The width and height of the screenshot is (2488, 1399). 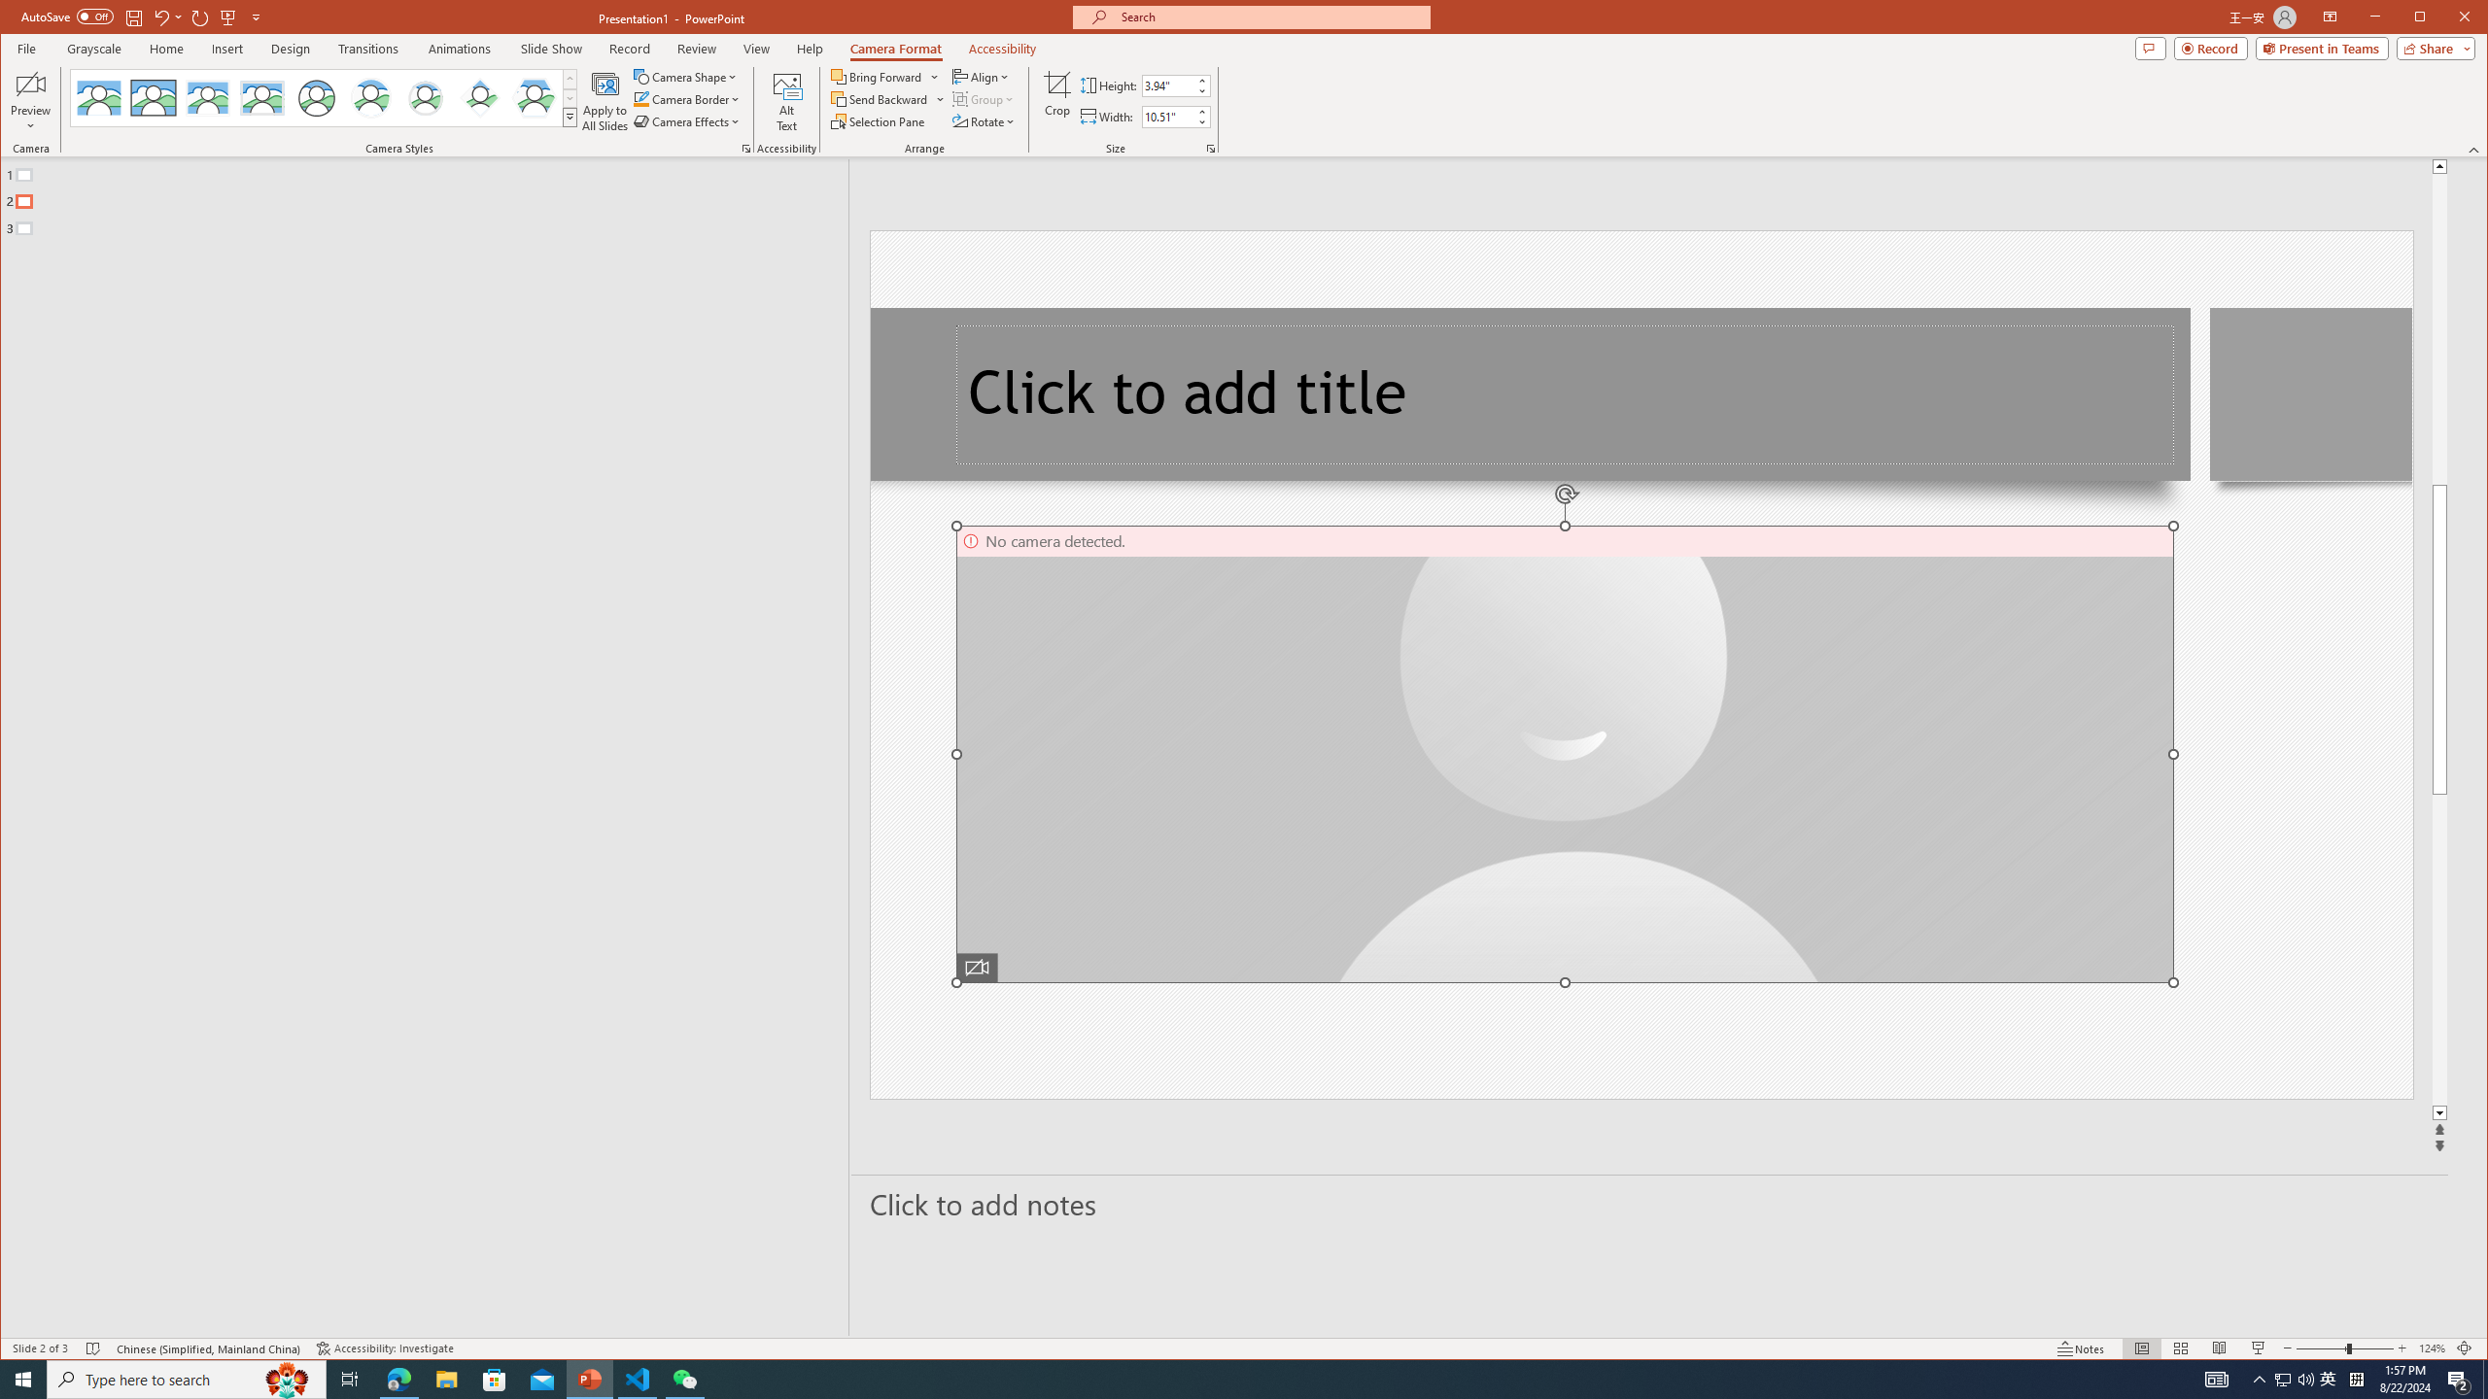 What do you see at coordinates (879, 120) in the screenshot?
I see `Selection Pane...` at bounding box center [879, 120].